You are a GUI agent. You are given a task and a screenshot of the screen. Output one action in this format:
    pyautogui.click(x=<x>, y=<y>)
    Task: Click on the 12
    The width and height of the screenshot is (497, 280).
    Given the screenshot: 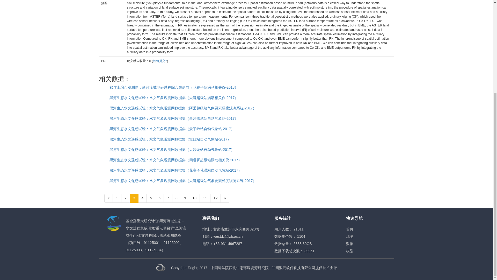 What is the action you would take?
    pyautogui.click(x=216, y=198)
    